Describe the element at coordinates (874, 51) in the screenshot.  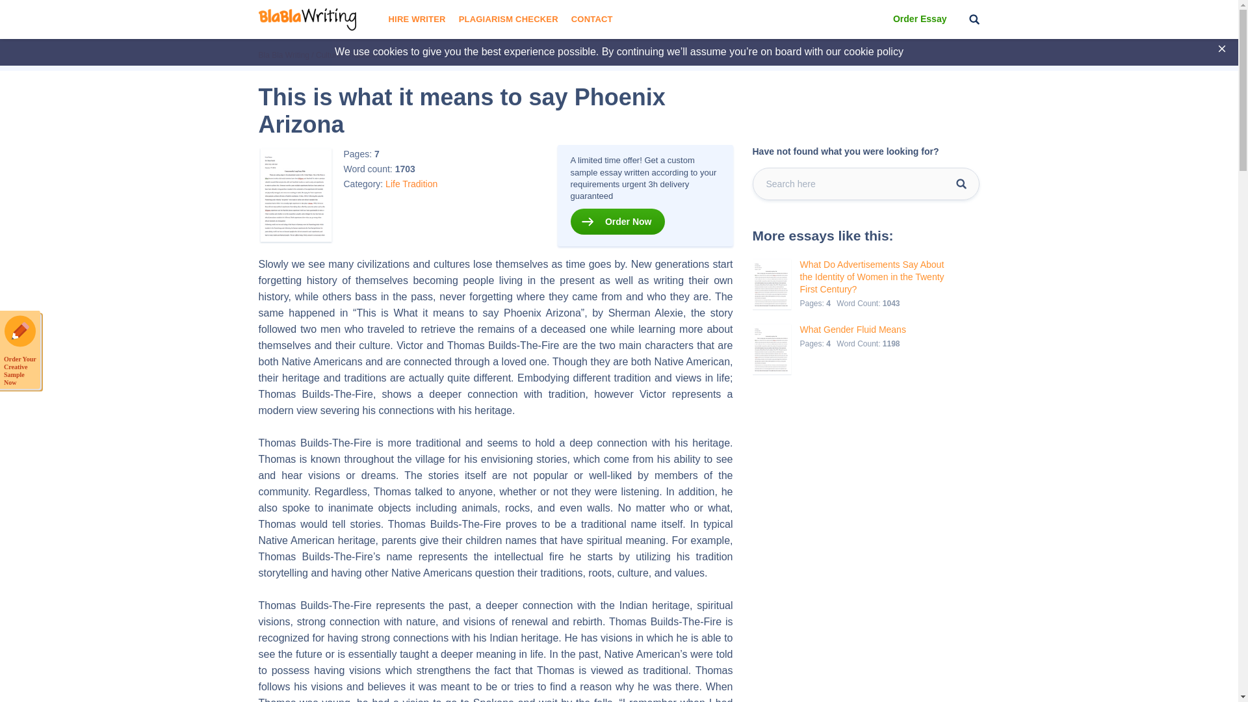
I see `cookie policy` at that location.